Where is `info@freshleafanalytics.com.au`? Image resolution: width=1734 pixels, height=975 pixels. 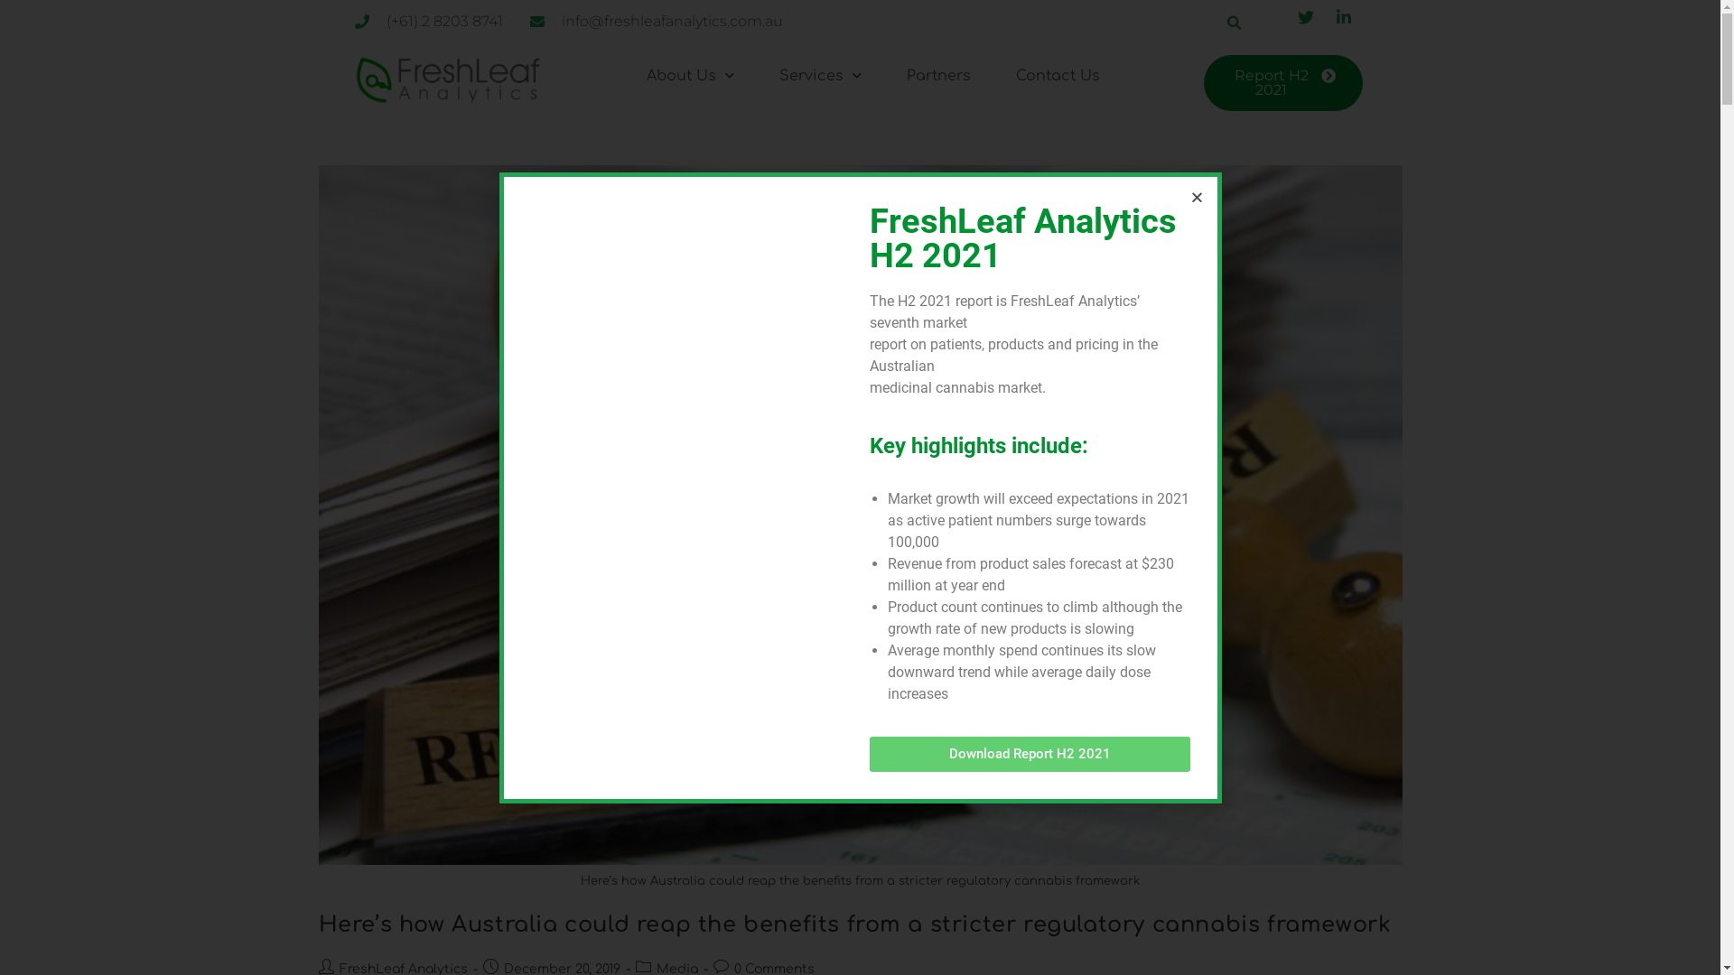 info@freshleafanalytics.com.au is located at coordinates (656, 22).